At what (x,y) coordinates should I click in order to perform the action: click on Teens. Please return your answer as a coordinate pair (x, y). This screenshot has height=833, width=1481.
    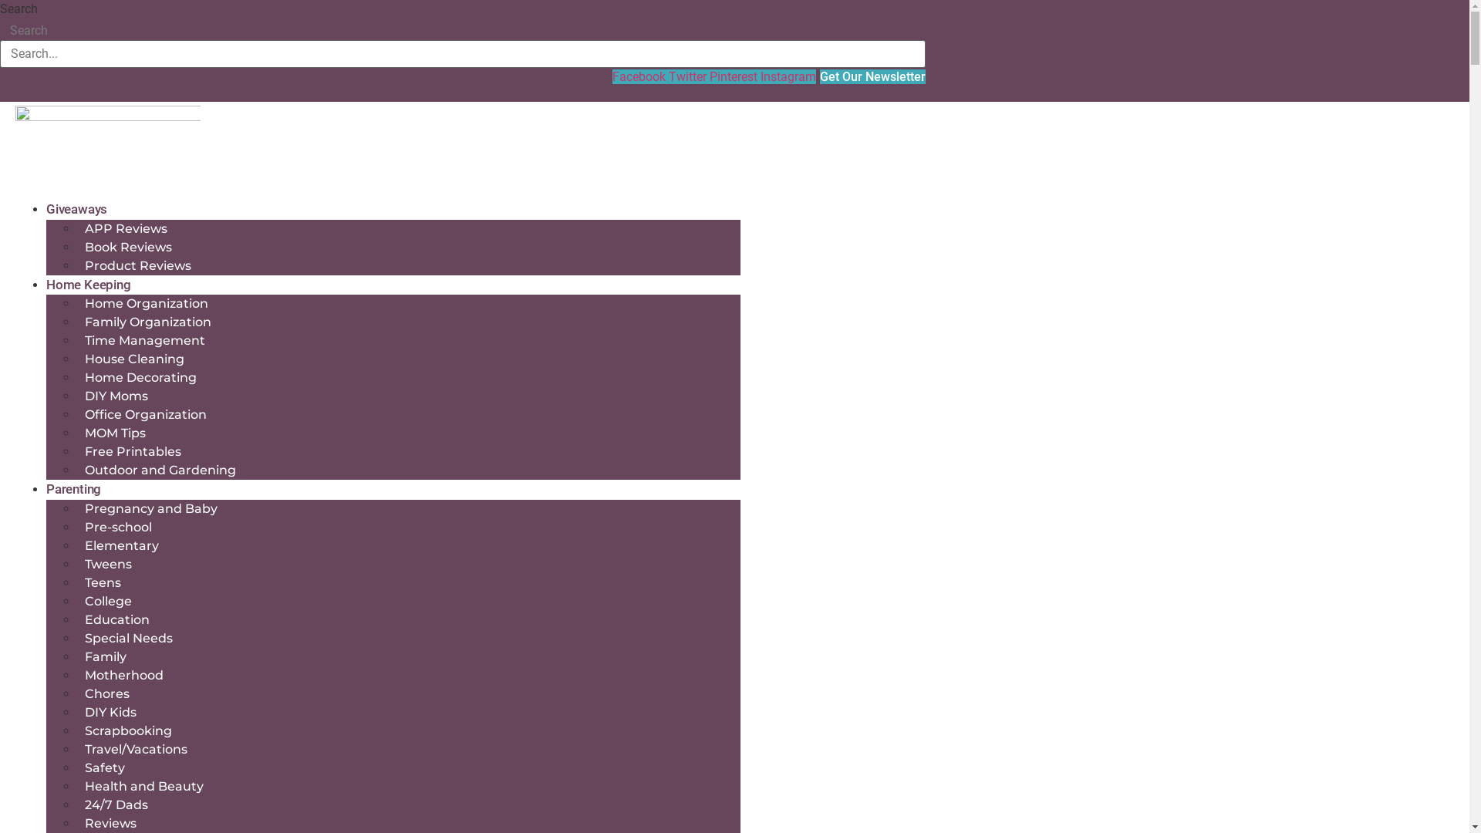
    Looking at the image, I should click on (103, 583).